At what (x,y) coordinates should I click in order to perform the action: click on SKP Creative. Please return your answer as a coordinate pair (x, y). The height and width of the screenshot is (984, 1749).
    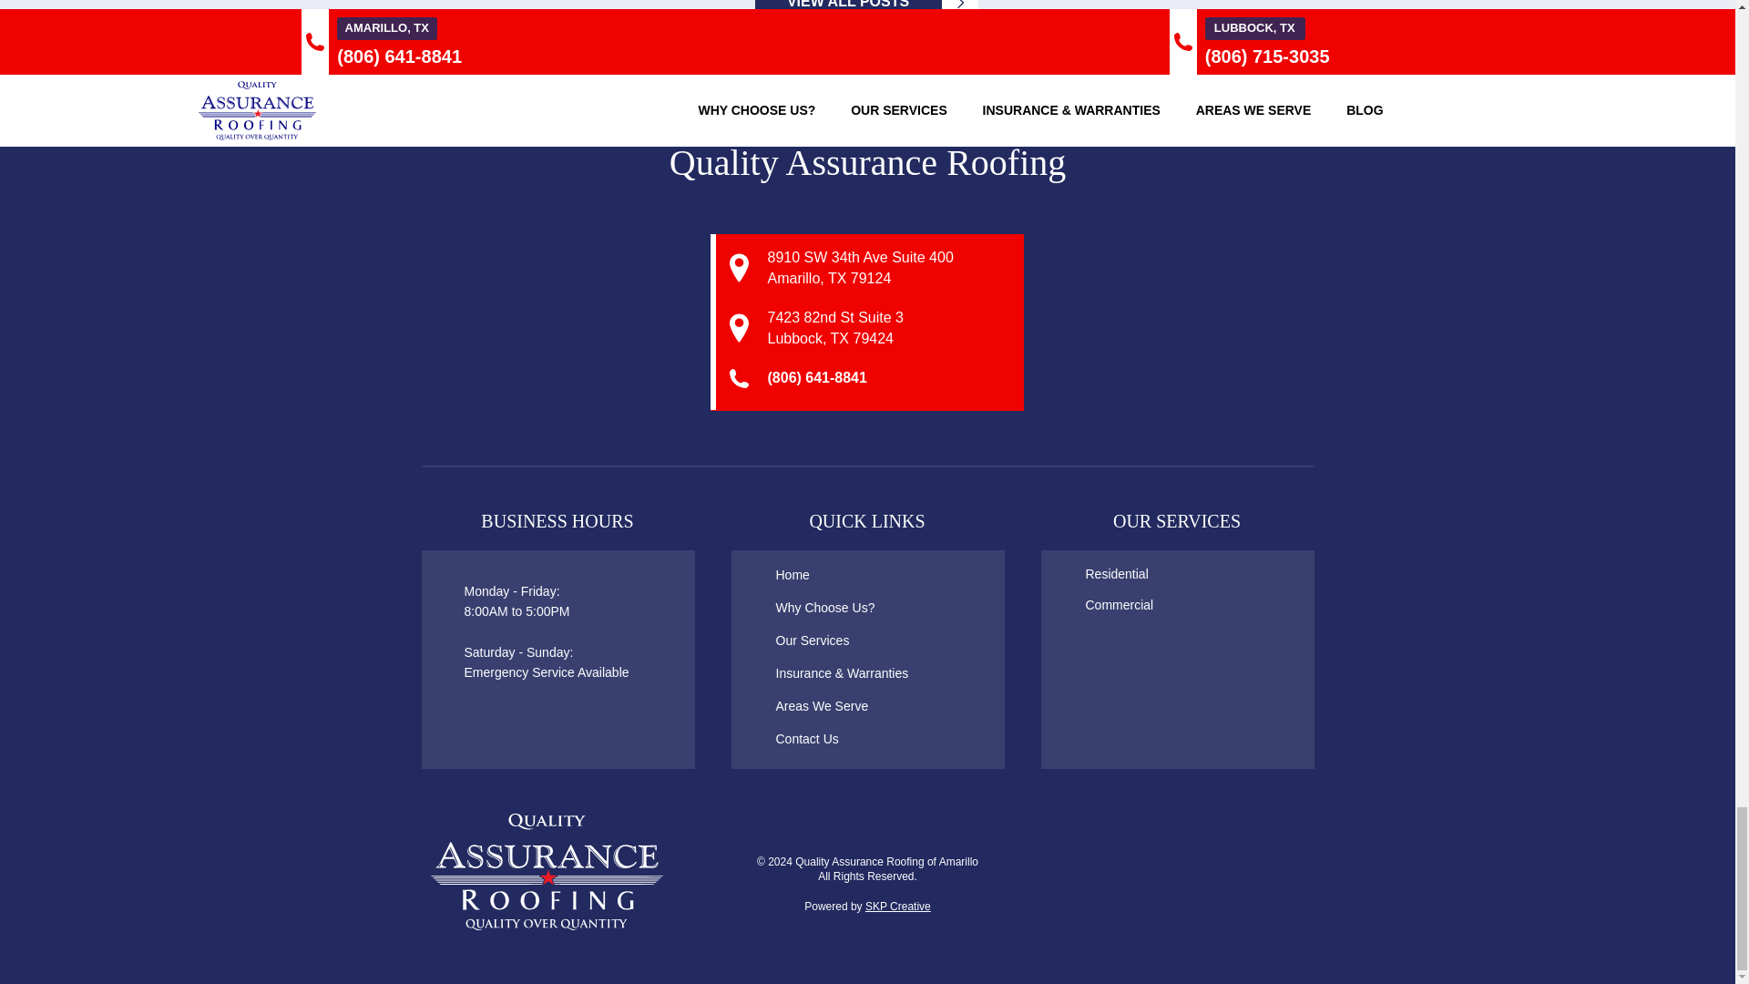
    Looking at the image, I should click on (898, 907).